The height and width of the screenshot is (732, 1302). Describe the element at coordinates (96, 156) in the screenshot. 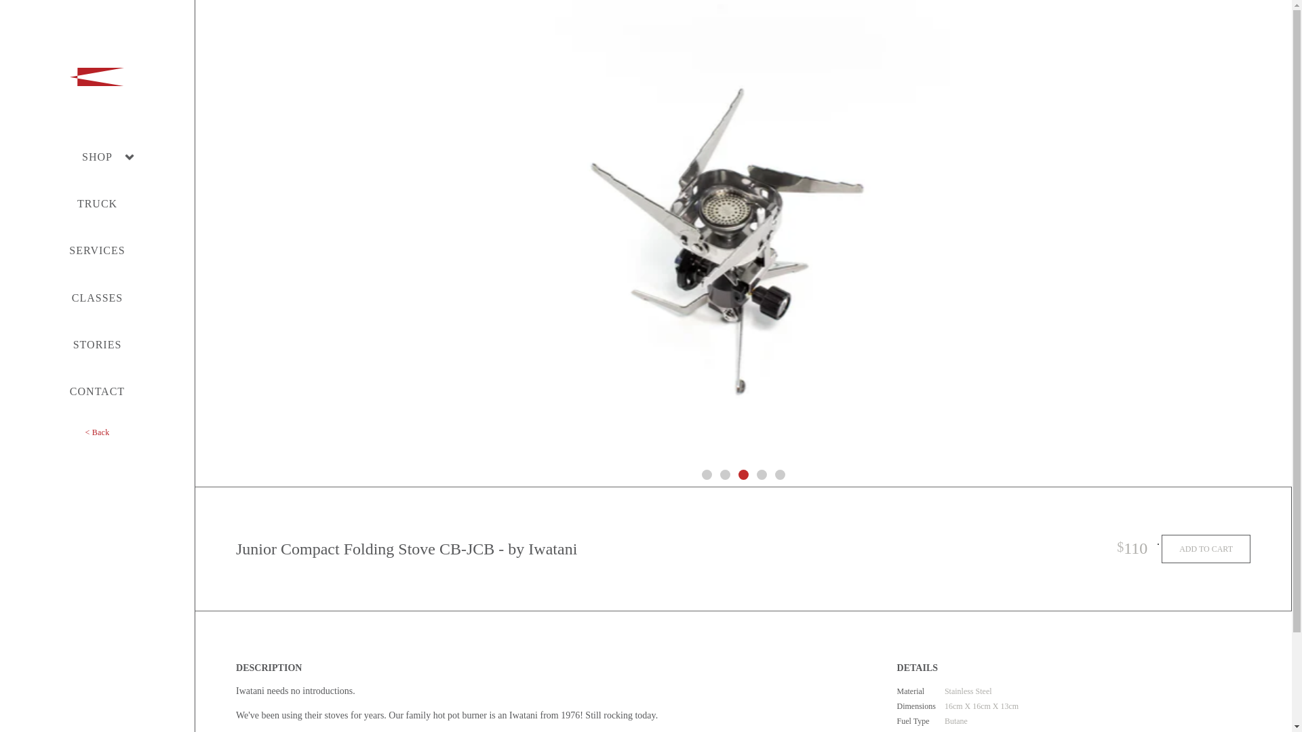

I see `SHOP` at that location.